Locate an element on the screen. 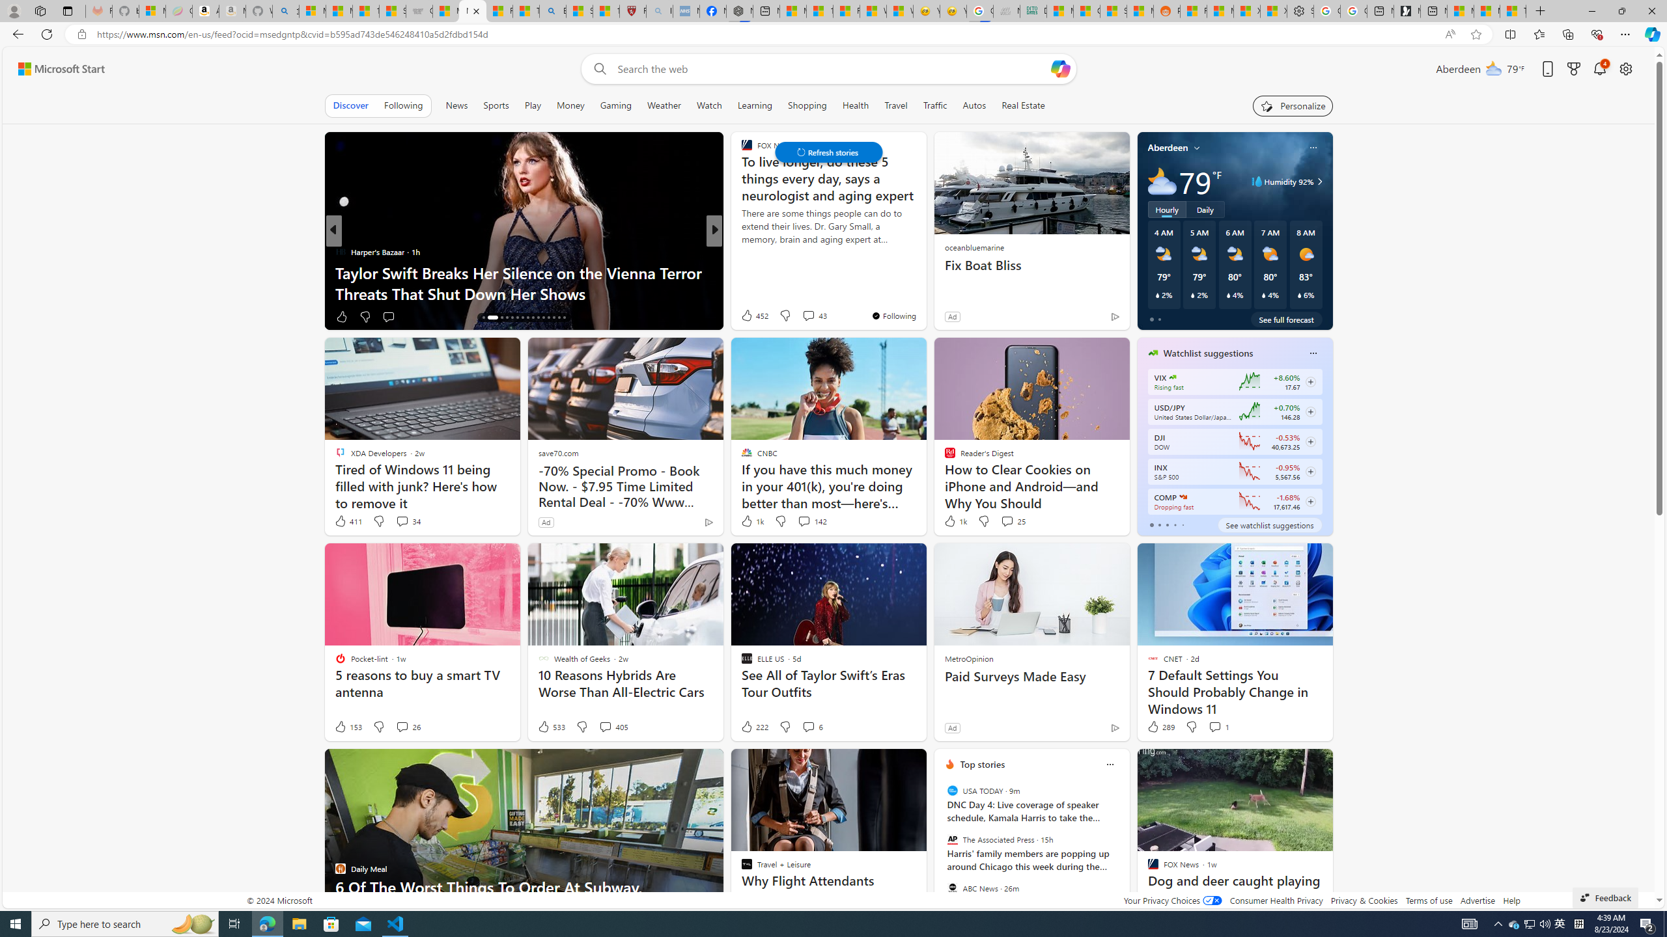 This screenshot has height=937, width=1667. AutomationID: tab-17 is located at coordinates (488, 318).